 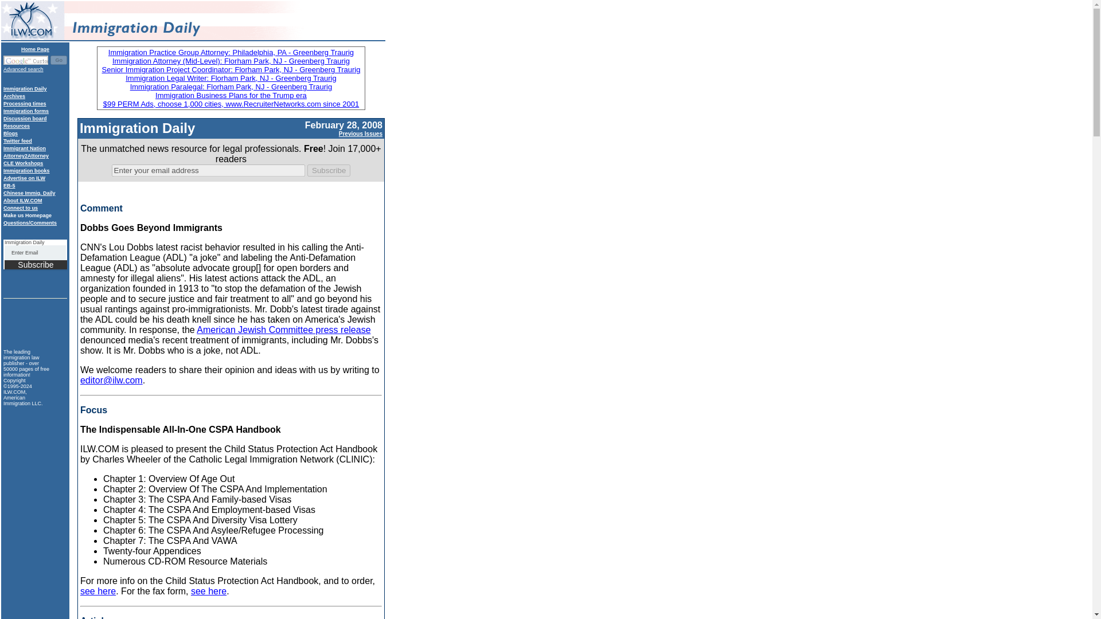 I want to click on Resources, so click(x=16, y=126).